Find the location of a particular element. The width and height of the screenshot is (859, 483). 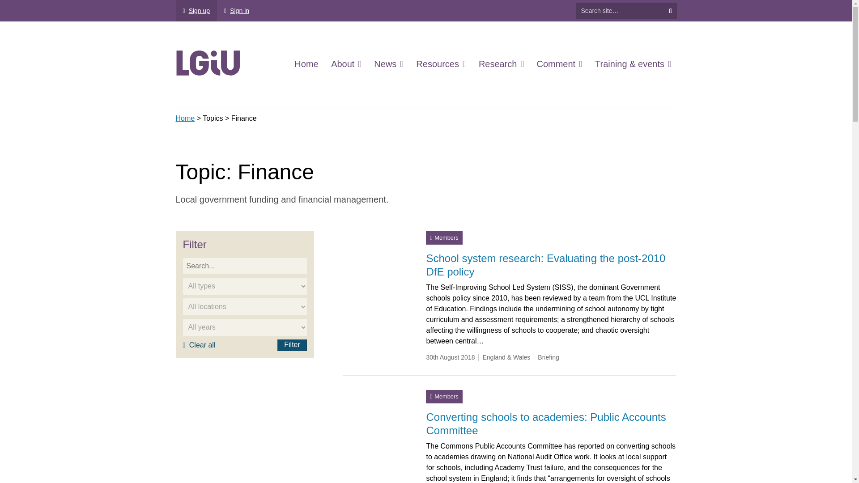

Resources is located at coordinates (440, 64).